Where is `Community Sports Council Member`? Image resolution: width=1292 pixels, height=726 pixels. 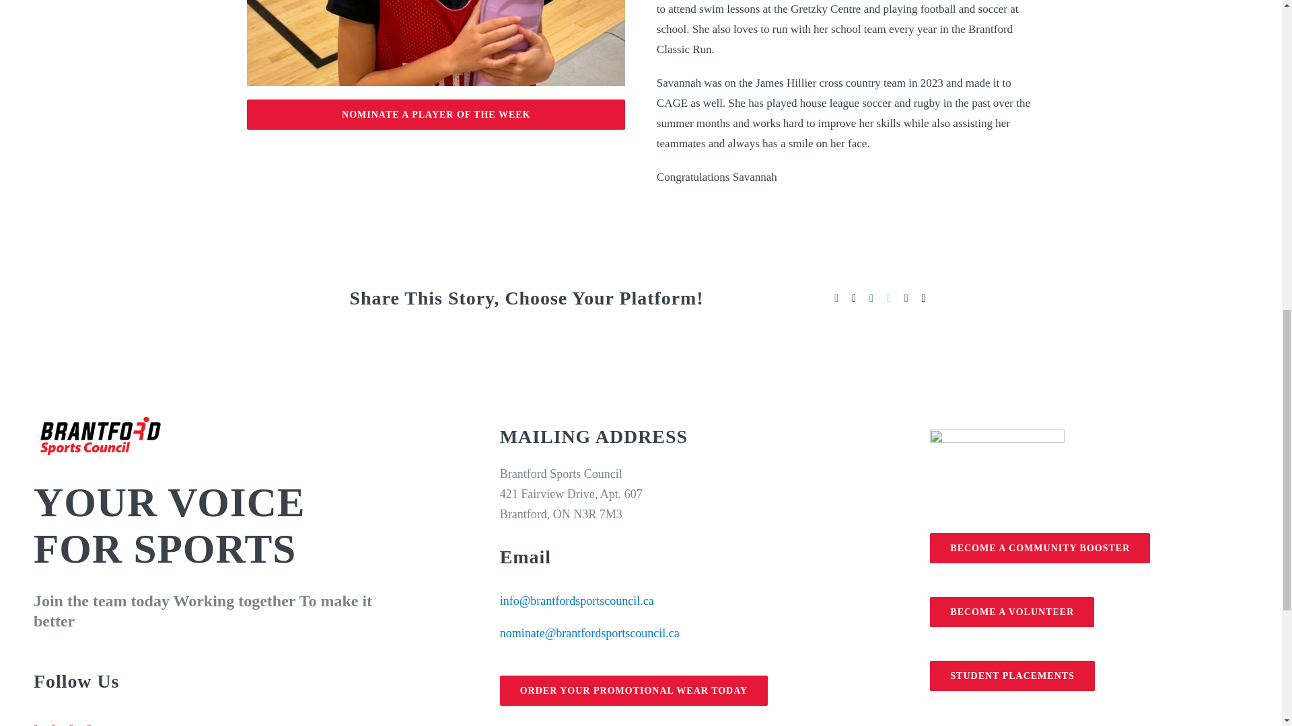
Community Sports Council Member is located at coordinates (997, 475).